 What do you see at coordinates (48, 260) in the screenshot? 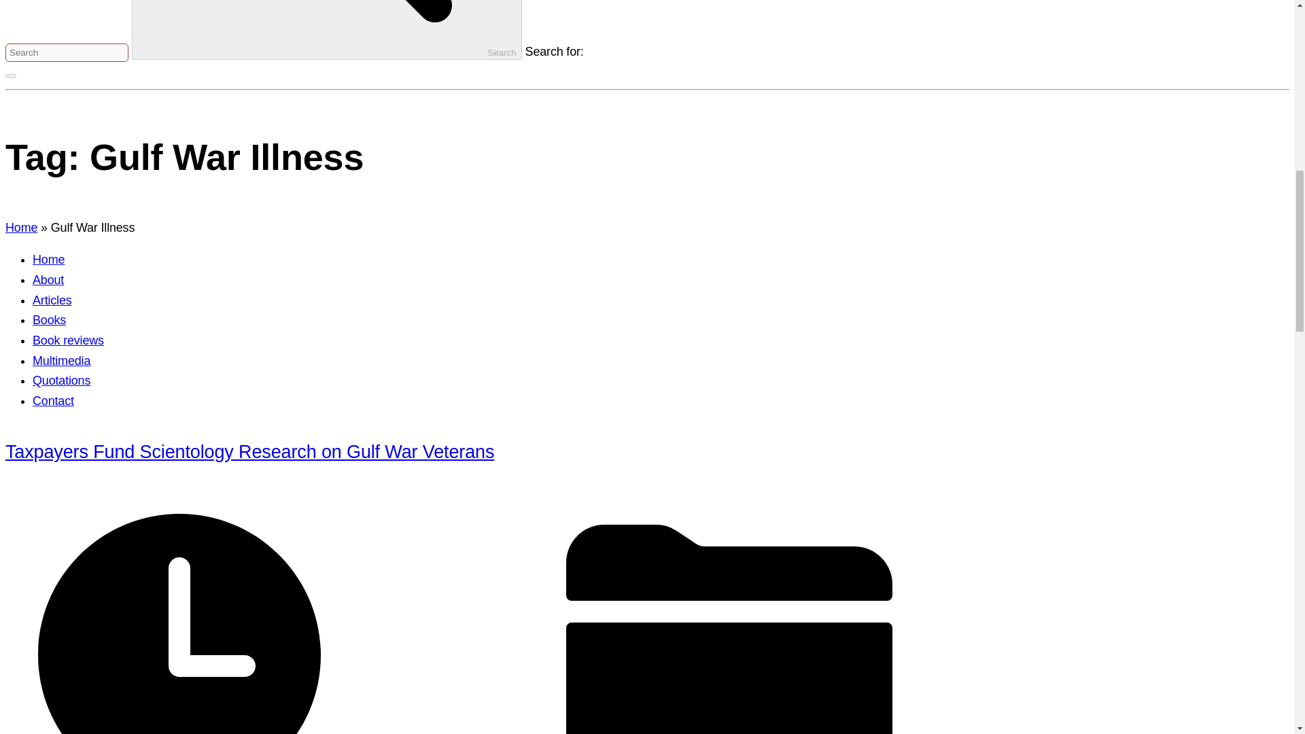
I see `Home` at bounding box center [48, 260].